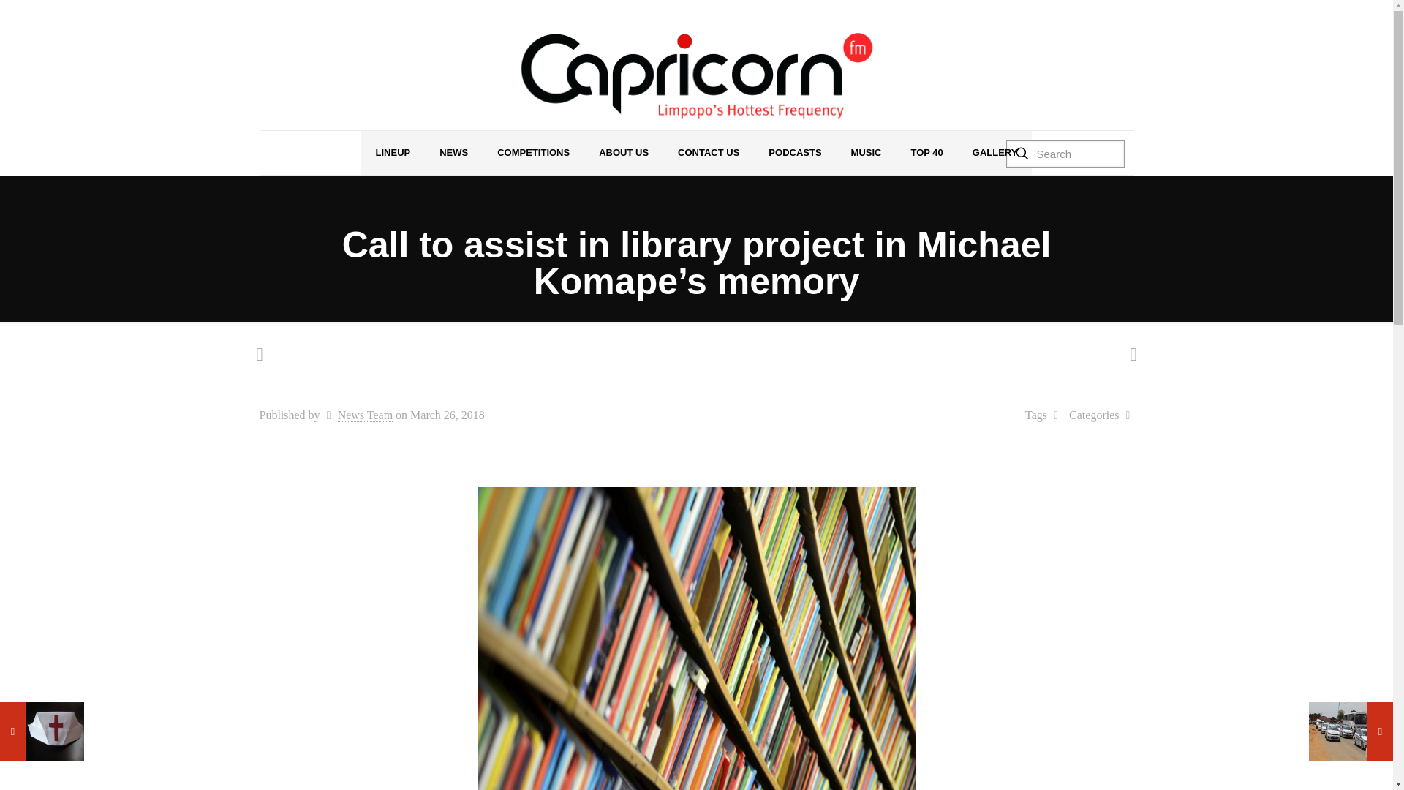 The height and width of the screenshot is (790, 1404). What do you see at coordinates (794, 152) in the screenshot?
I see `PODCASTS` at bounding box center [794, 152].